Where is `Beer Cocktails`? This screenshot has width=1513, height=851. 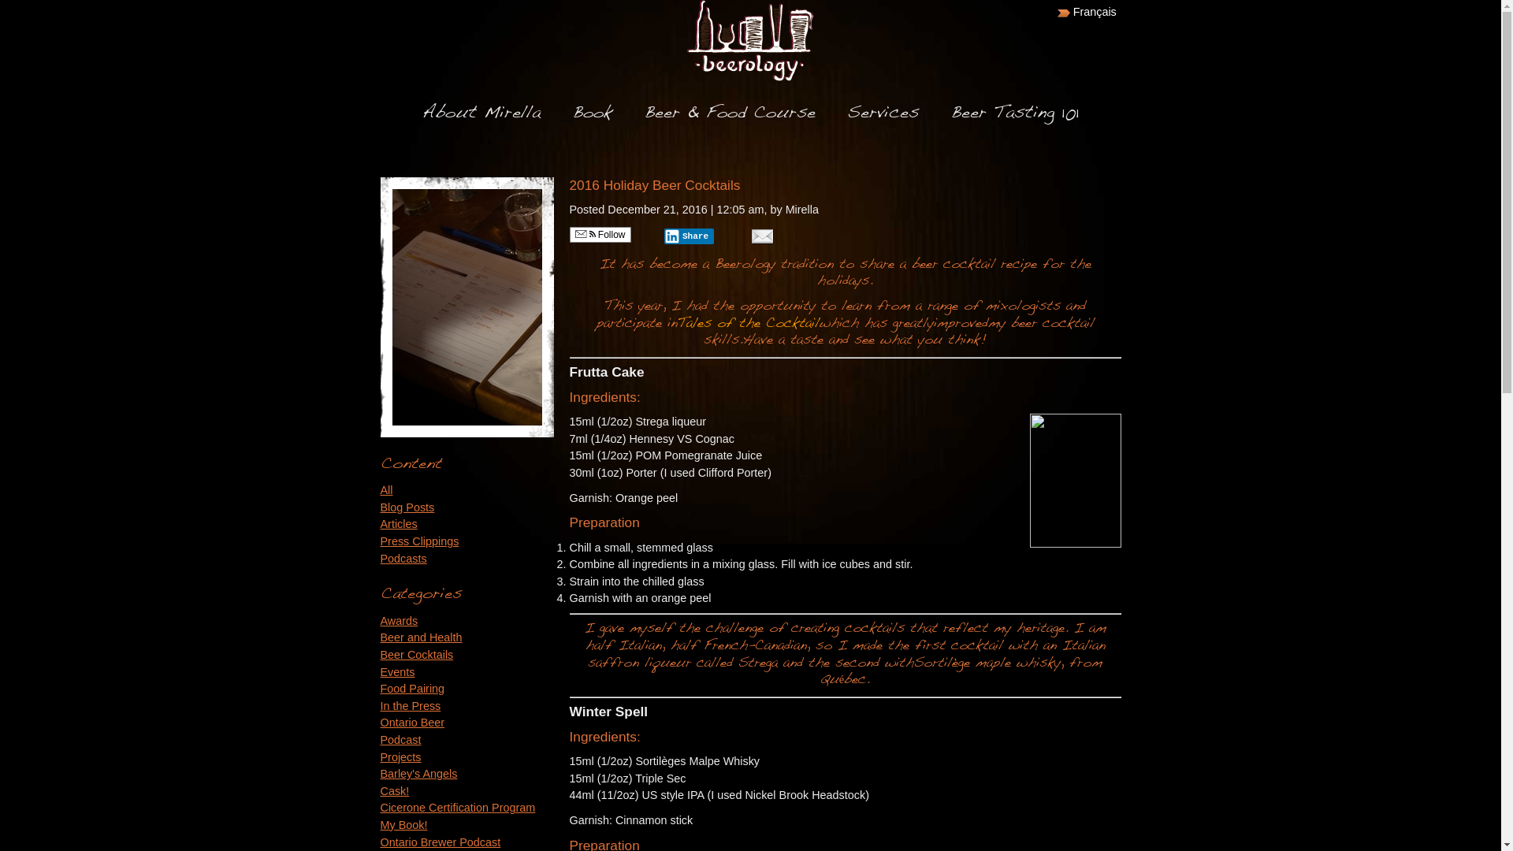 Beer Cocktails is located at coordinates (416, 655).